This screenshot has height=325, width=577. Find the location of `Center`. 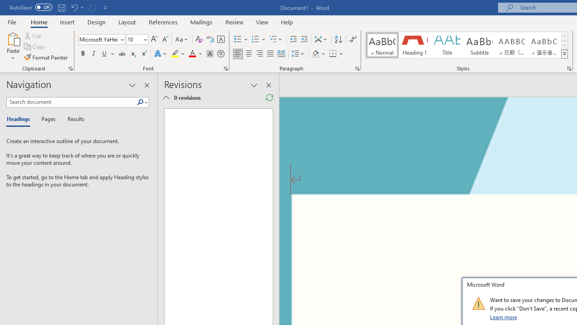

Center is located at coordinates (249, 54).